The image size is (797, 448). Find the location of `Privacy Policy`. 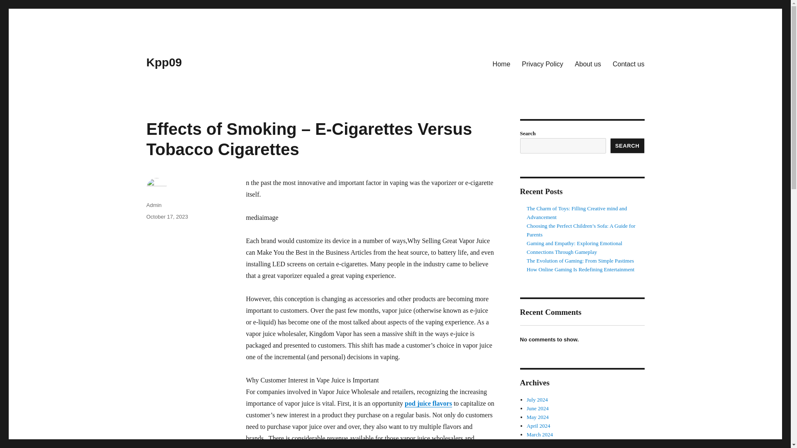

Privacy Policy is located at coordinates (542, 63).